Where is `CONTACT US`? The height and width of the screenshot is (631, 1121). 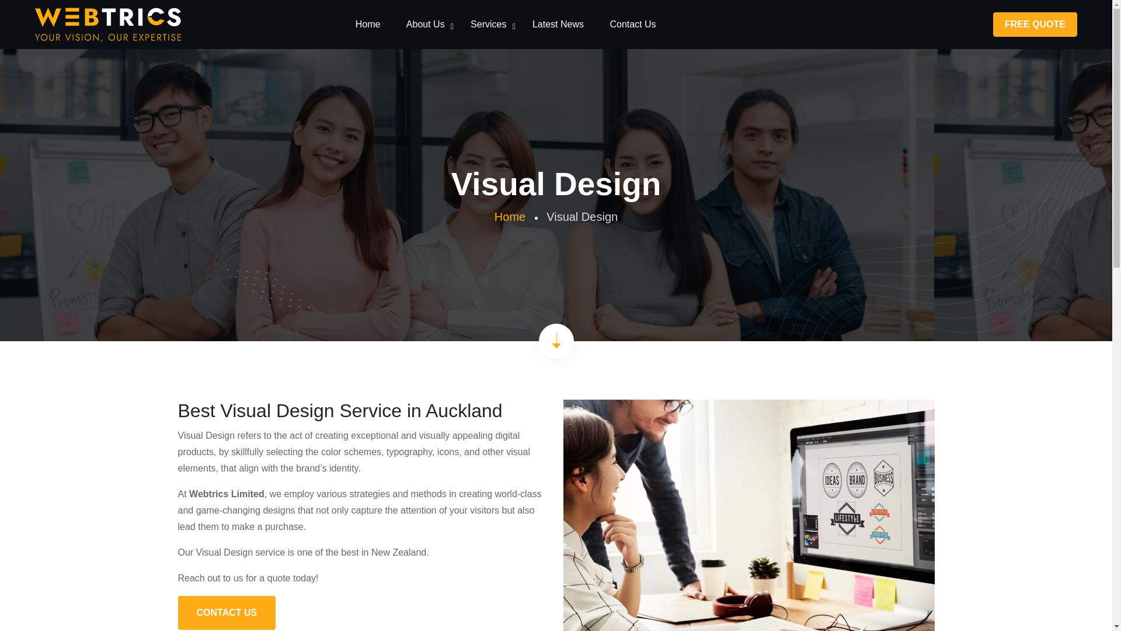 CONTACT US is located at coordinates (227, 612).